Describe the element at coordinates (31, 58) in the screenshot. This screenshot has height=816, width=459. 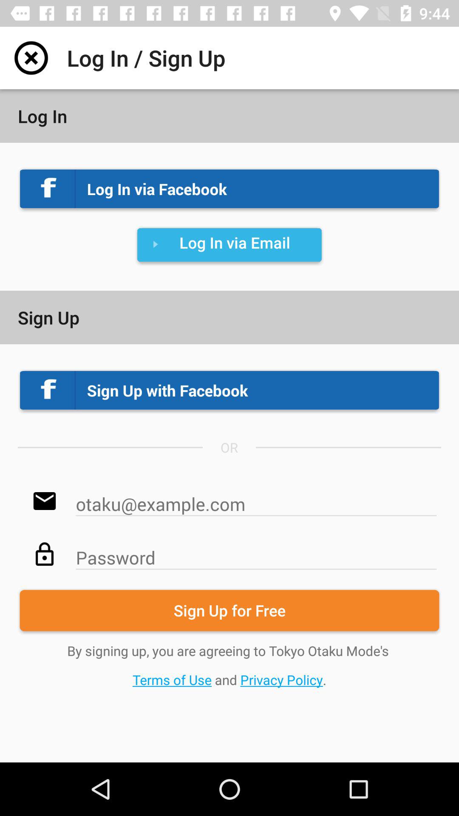
I see `close page` at that location.